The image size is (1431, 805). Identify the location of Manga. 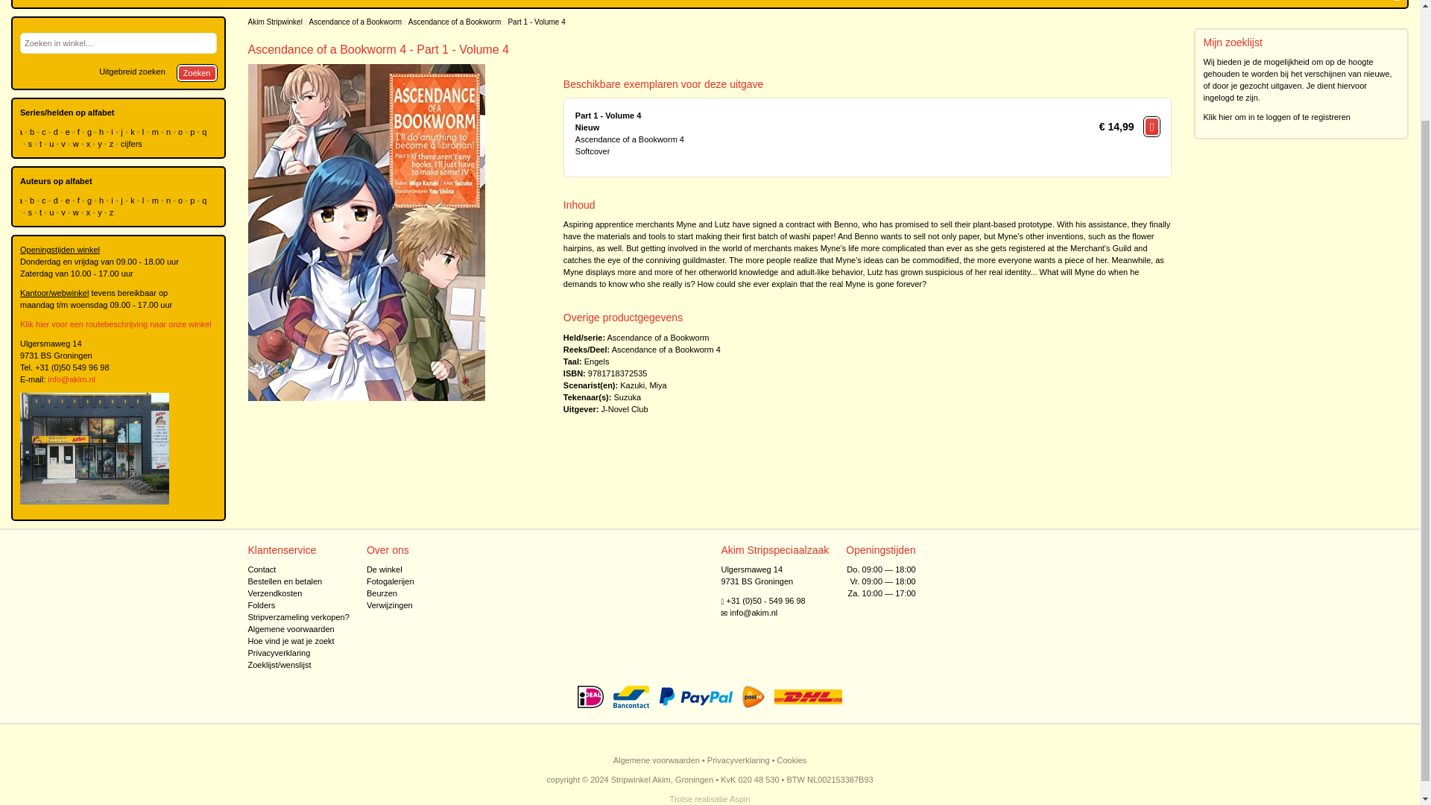
(196, 3).